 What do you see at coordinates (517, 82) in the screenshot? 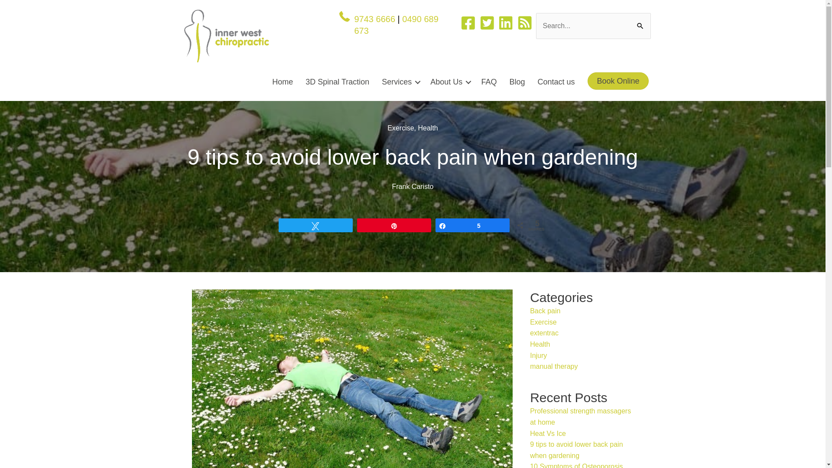
I see `Blog` at bounding box center [517, 82].